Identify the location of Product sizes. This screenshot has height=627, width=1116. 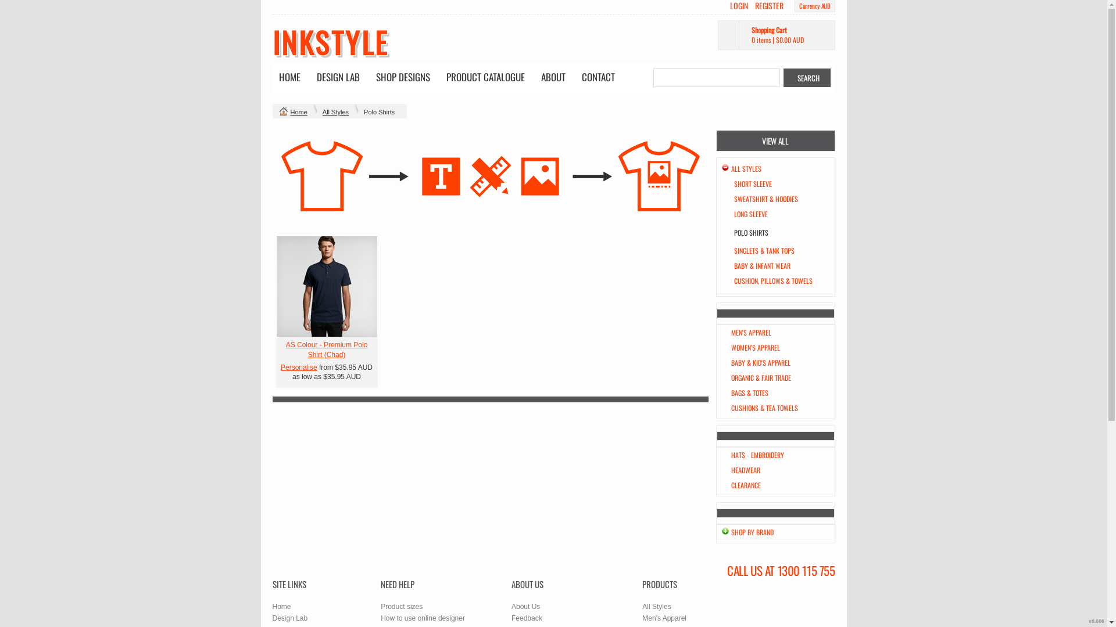
(402, 607).